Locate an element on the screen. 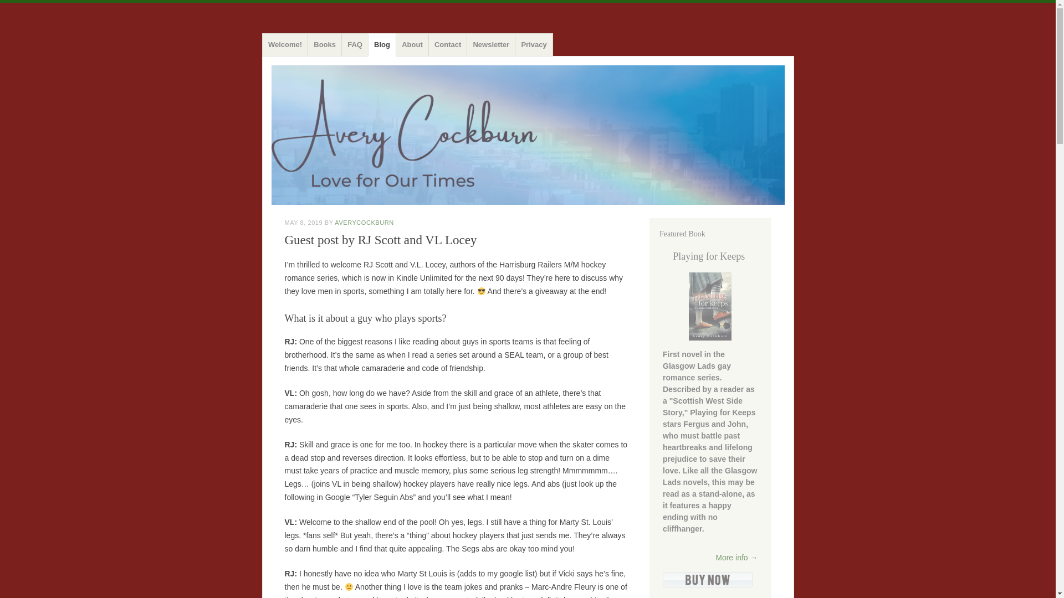 This screenshot has width=1064, height=598. View all posts by averycockburn is located at coordinates (364, 223).